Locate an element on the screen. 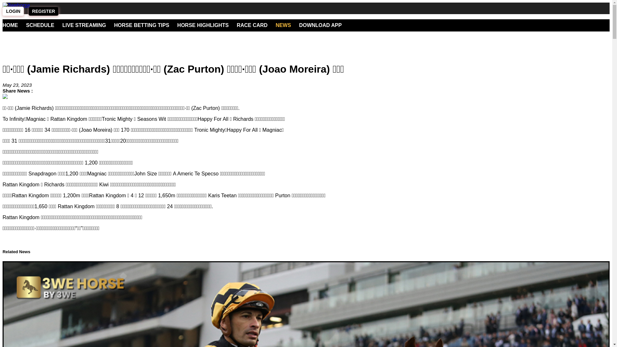  DOWNLOAD APP is located at coordinates (321, 25).